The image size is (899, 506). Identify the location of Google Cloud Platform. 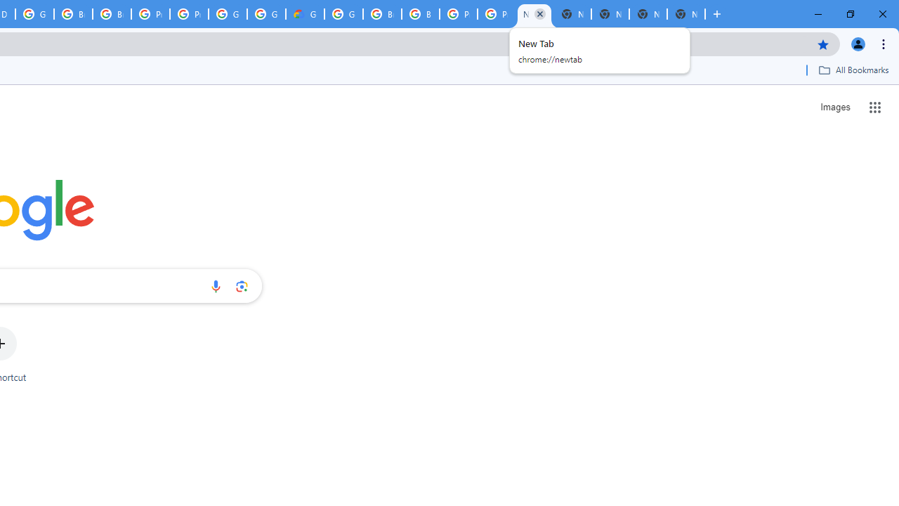
(34, 14).